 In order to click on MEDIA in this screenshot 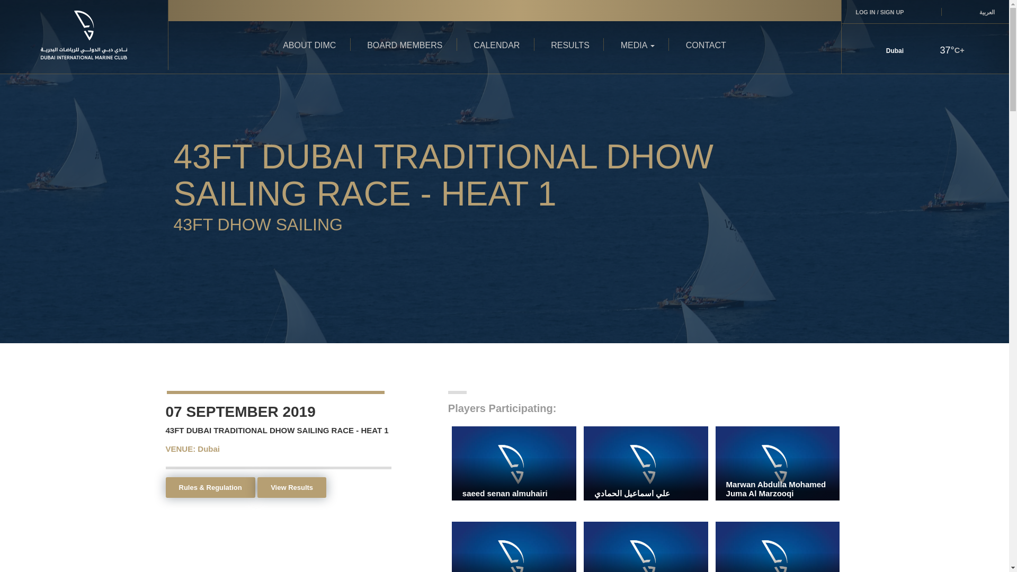, I will do `click(638, 46)`.